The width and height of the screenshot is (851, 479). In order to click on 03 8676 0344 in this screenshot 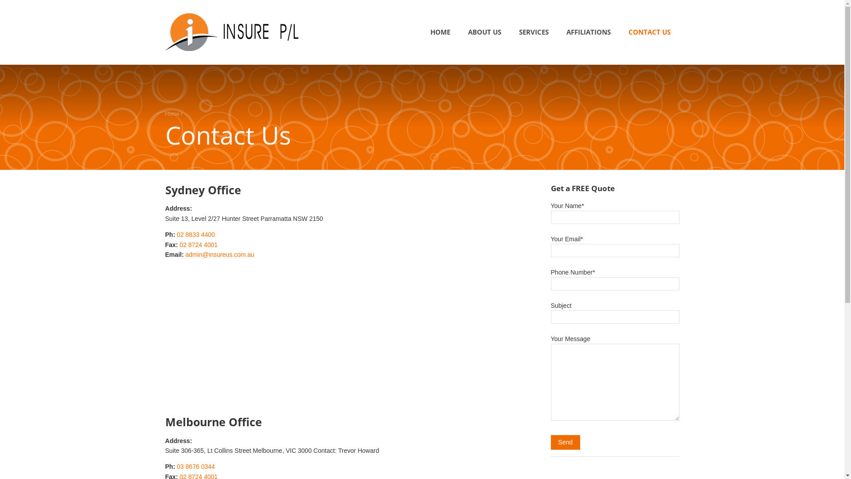, I will do `click(196, 467)`.